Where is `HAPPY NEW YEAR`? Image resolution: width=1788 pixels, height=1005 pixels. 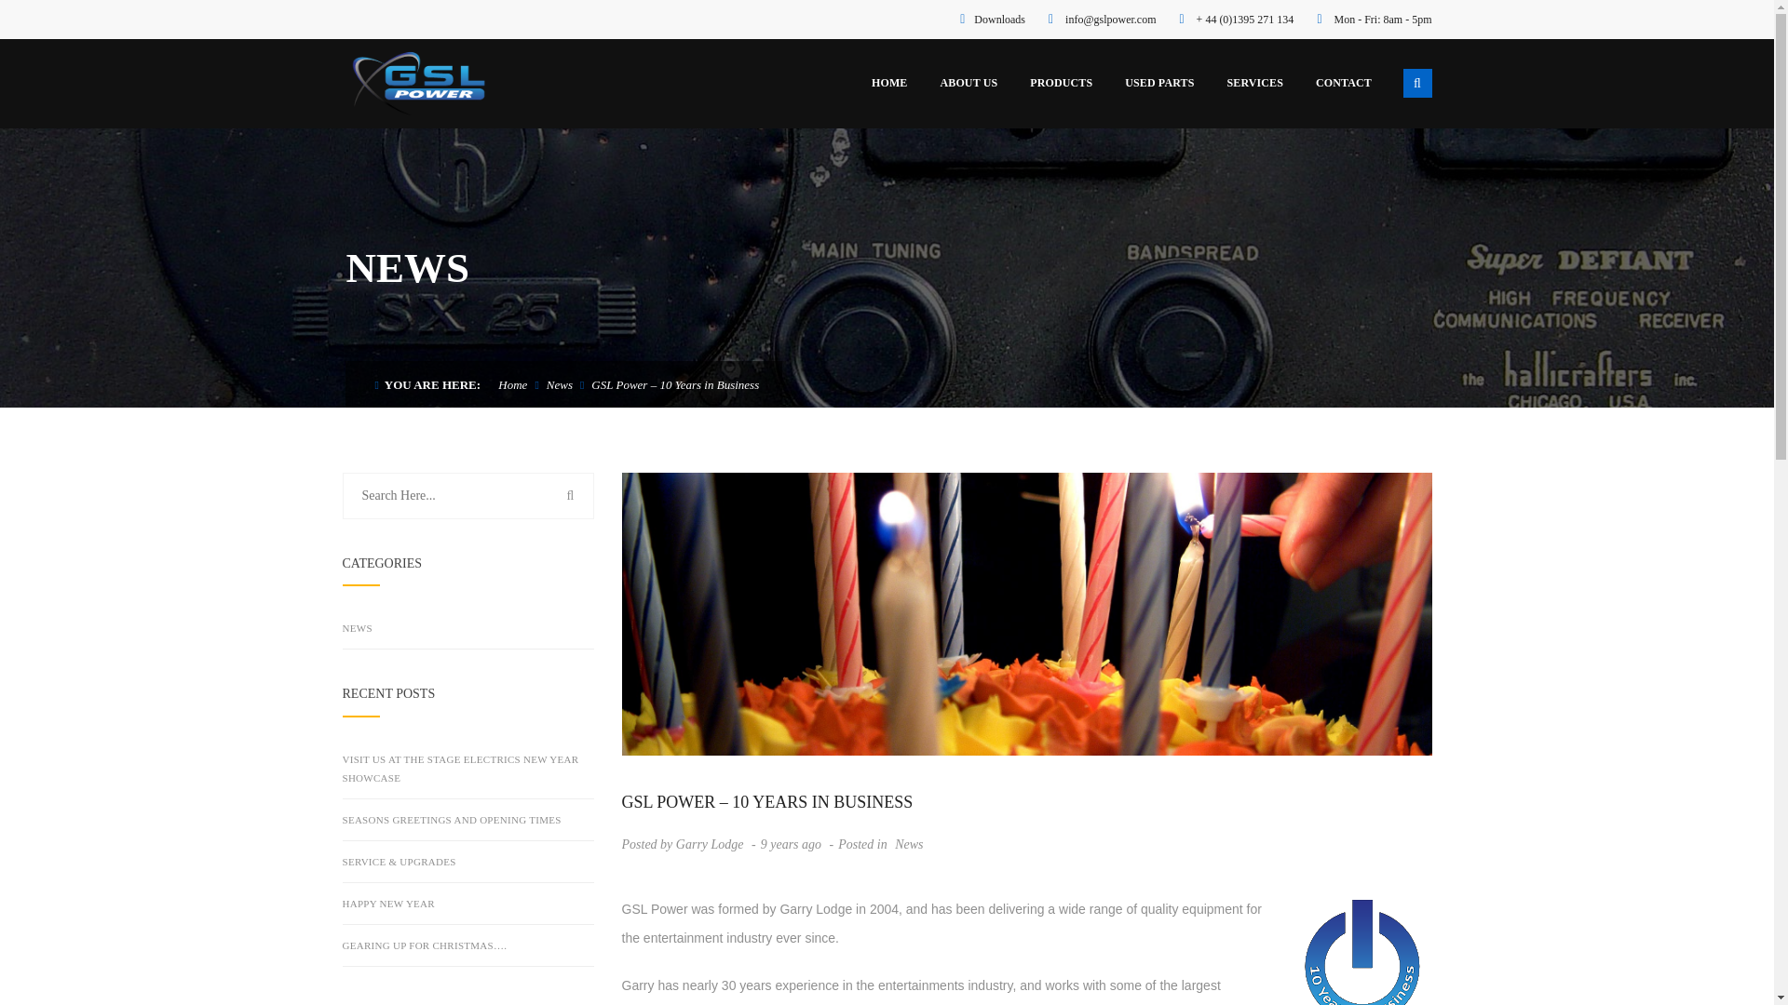 HAPPY NEW YEAR is located at coordinates (388, 903).